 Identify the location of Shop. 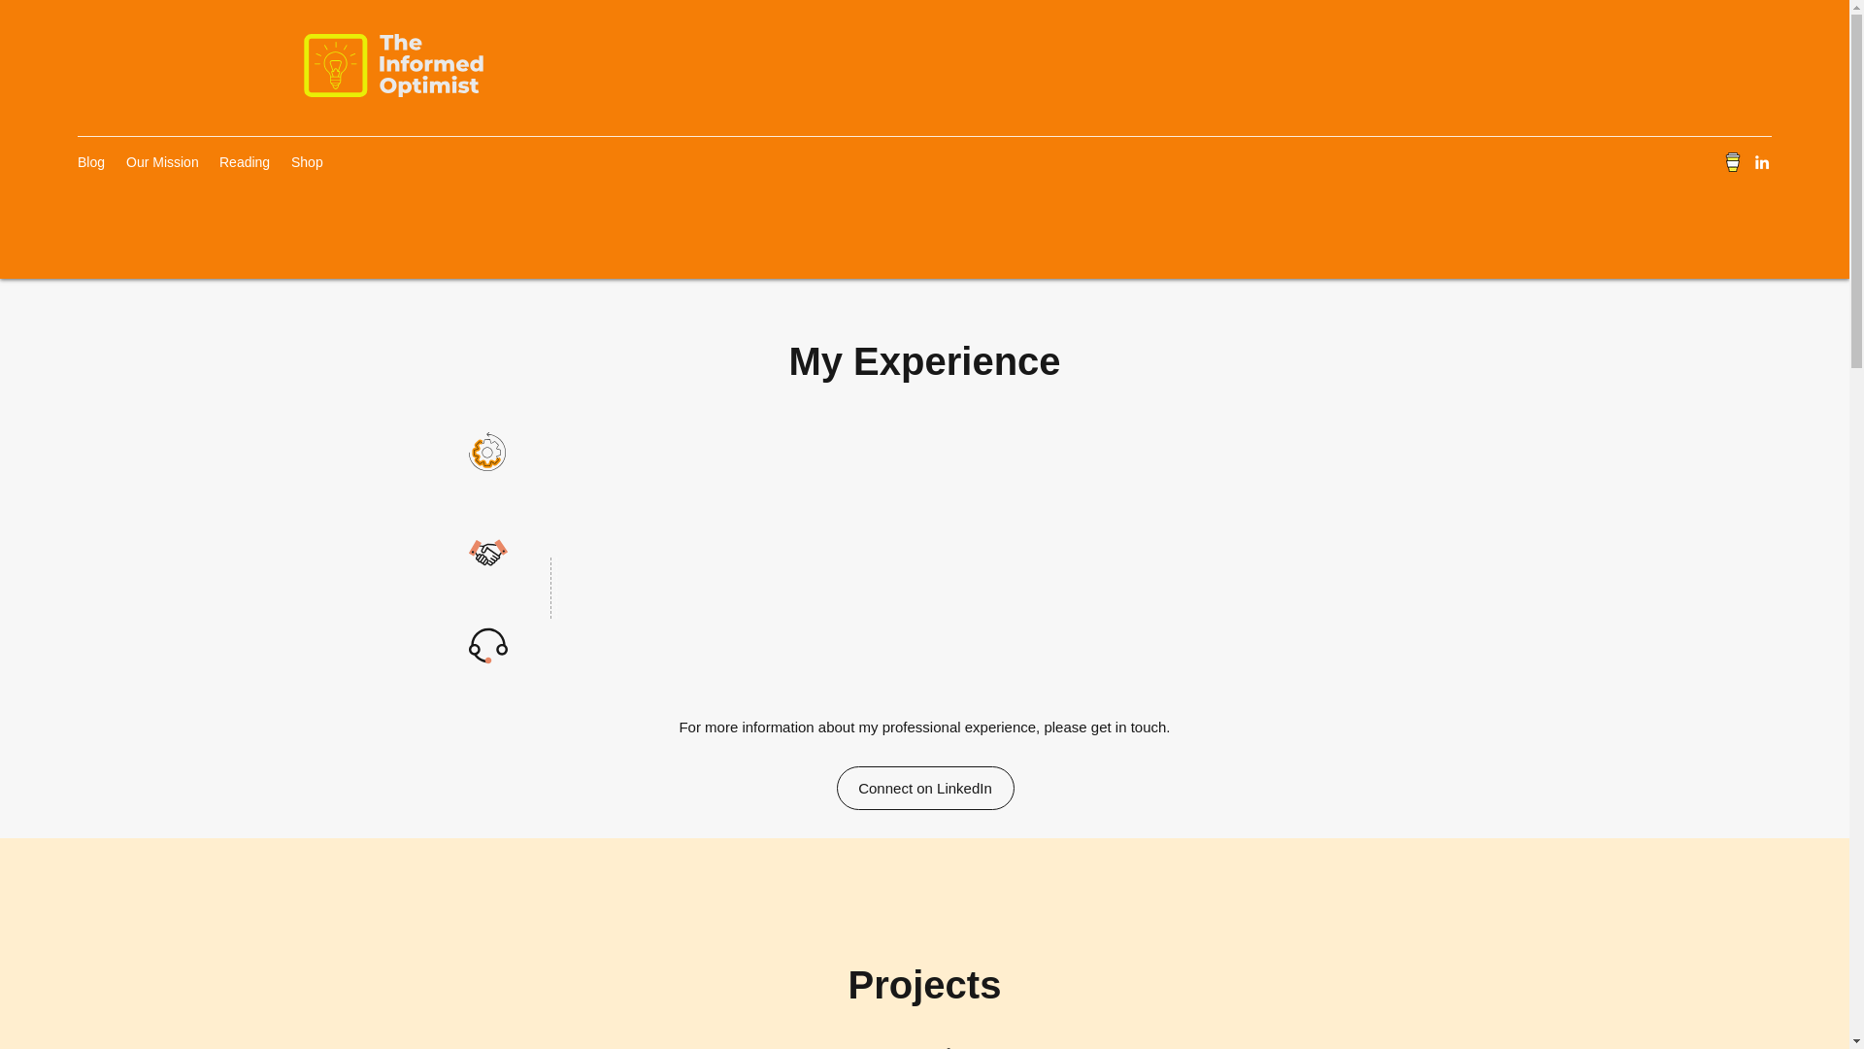
(307, 162).